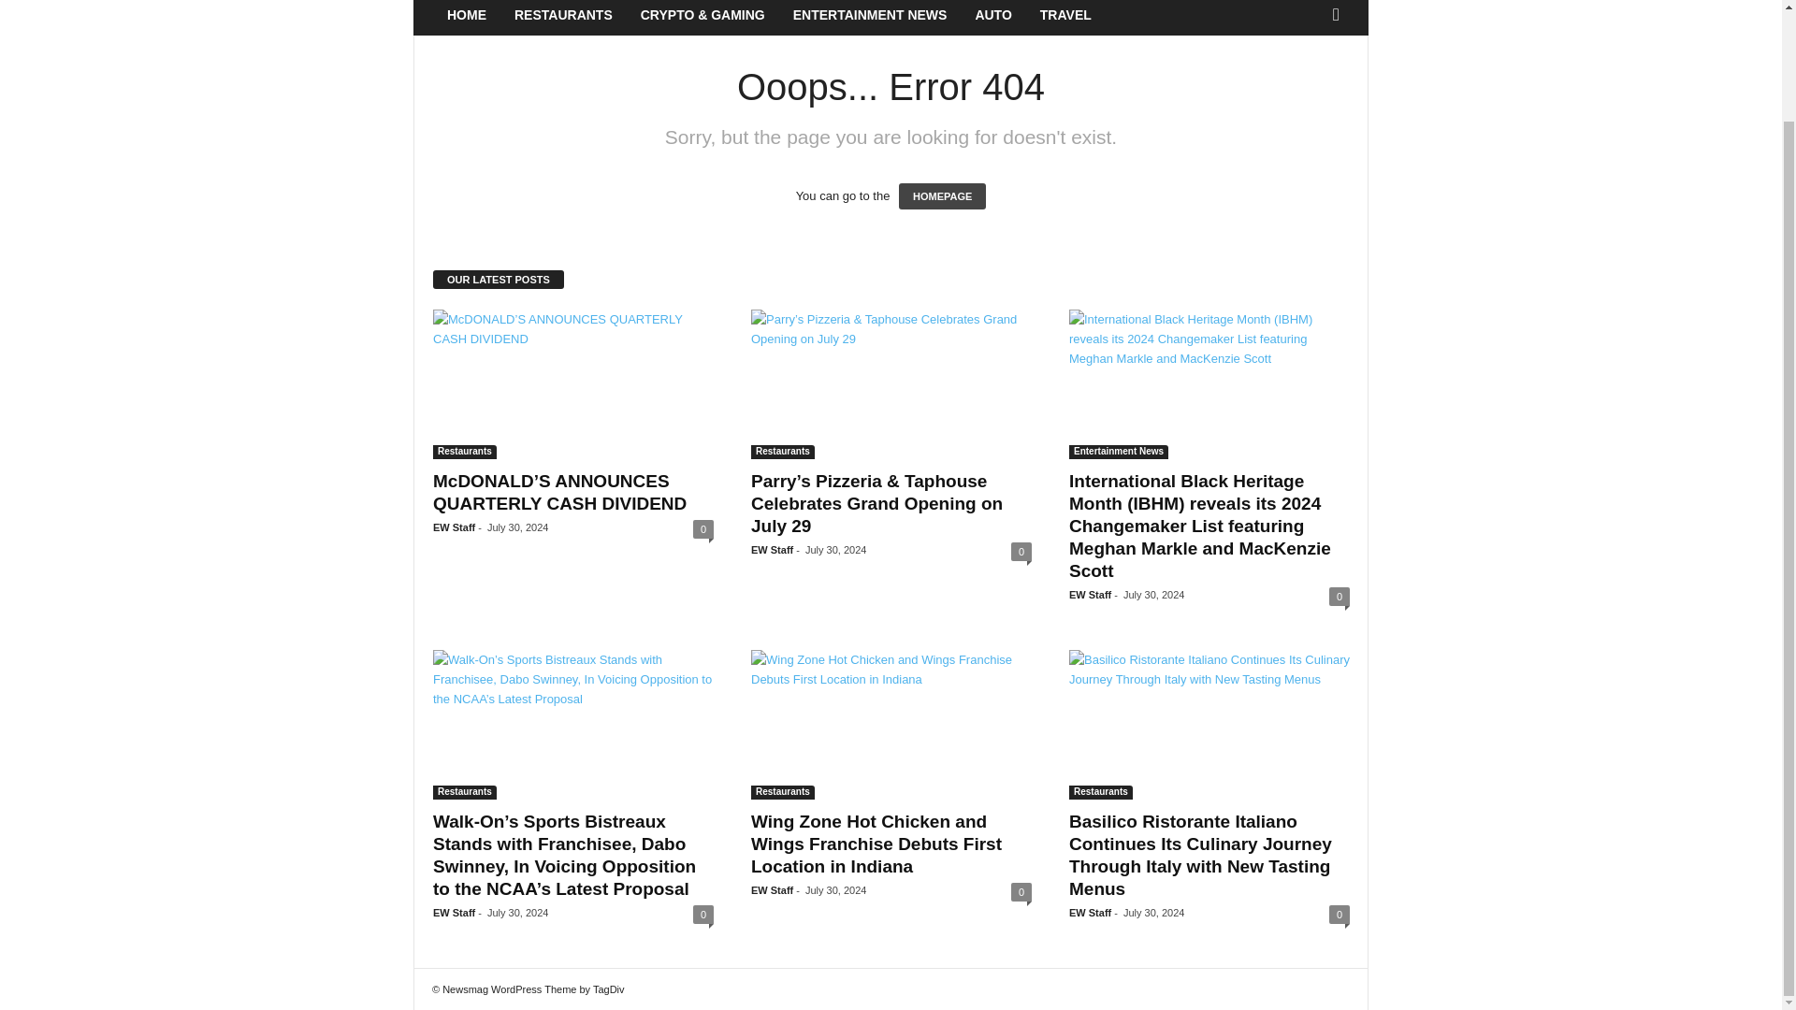 Image resolution: width=1796 pixels, height=1010 pixels. What do you see at coordinates (993, 17) in the screenshot?
I see `AUTO` at bounding box center [993, 17].